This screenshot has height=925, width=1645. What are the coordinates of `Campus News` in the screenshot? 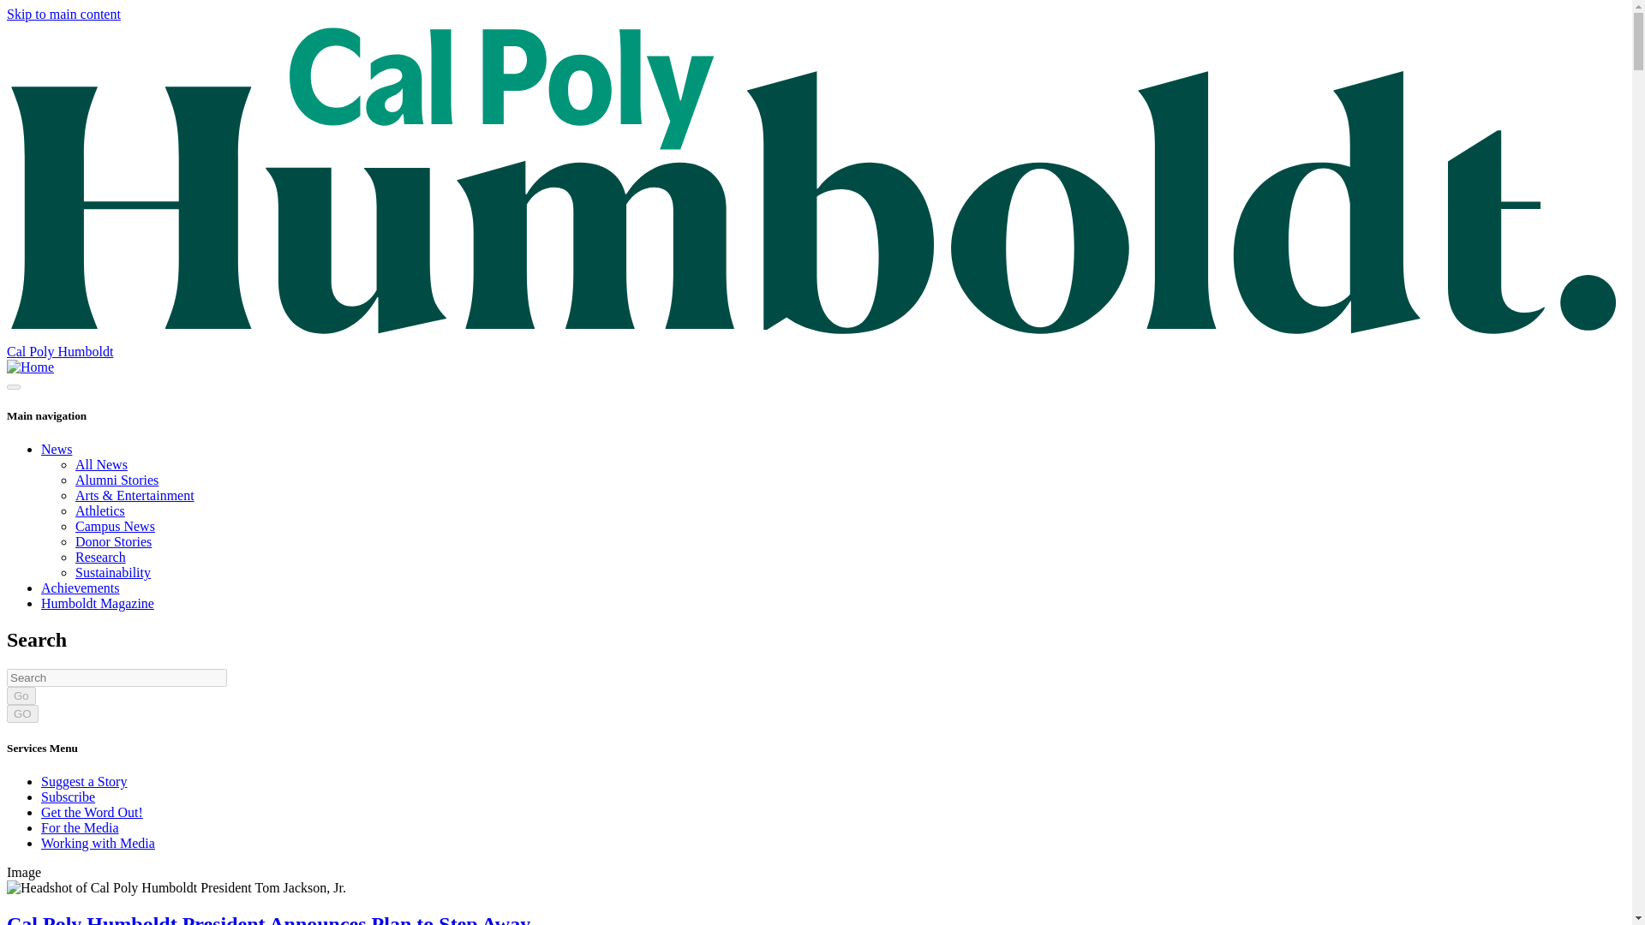 It's located at (115, 526).